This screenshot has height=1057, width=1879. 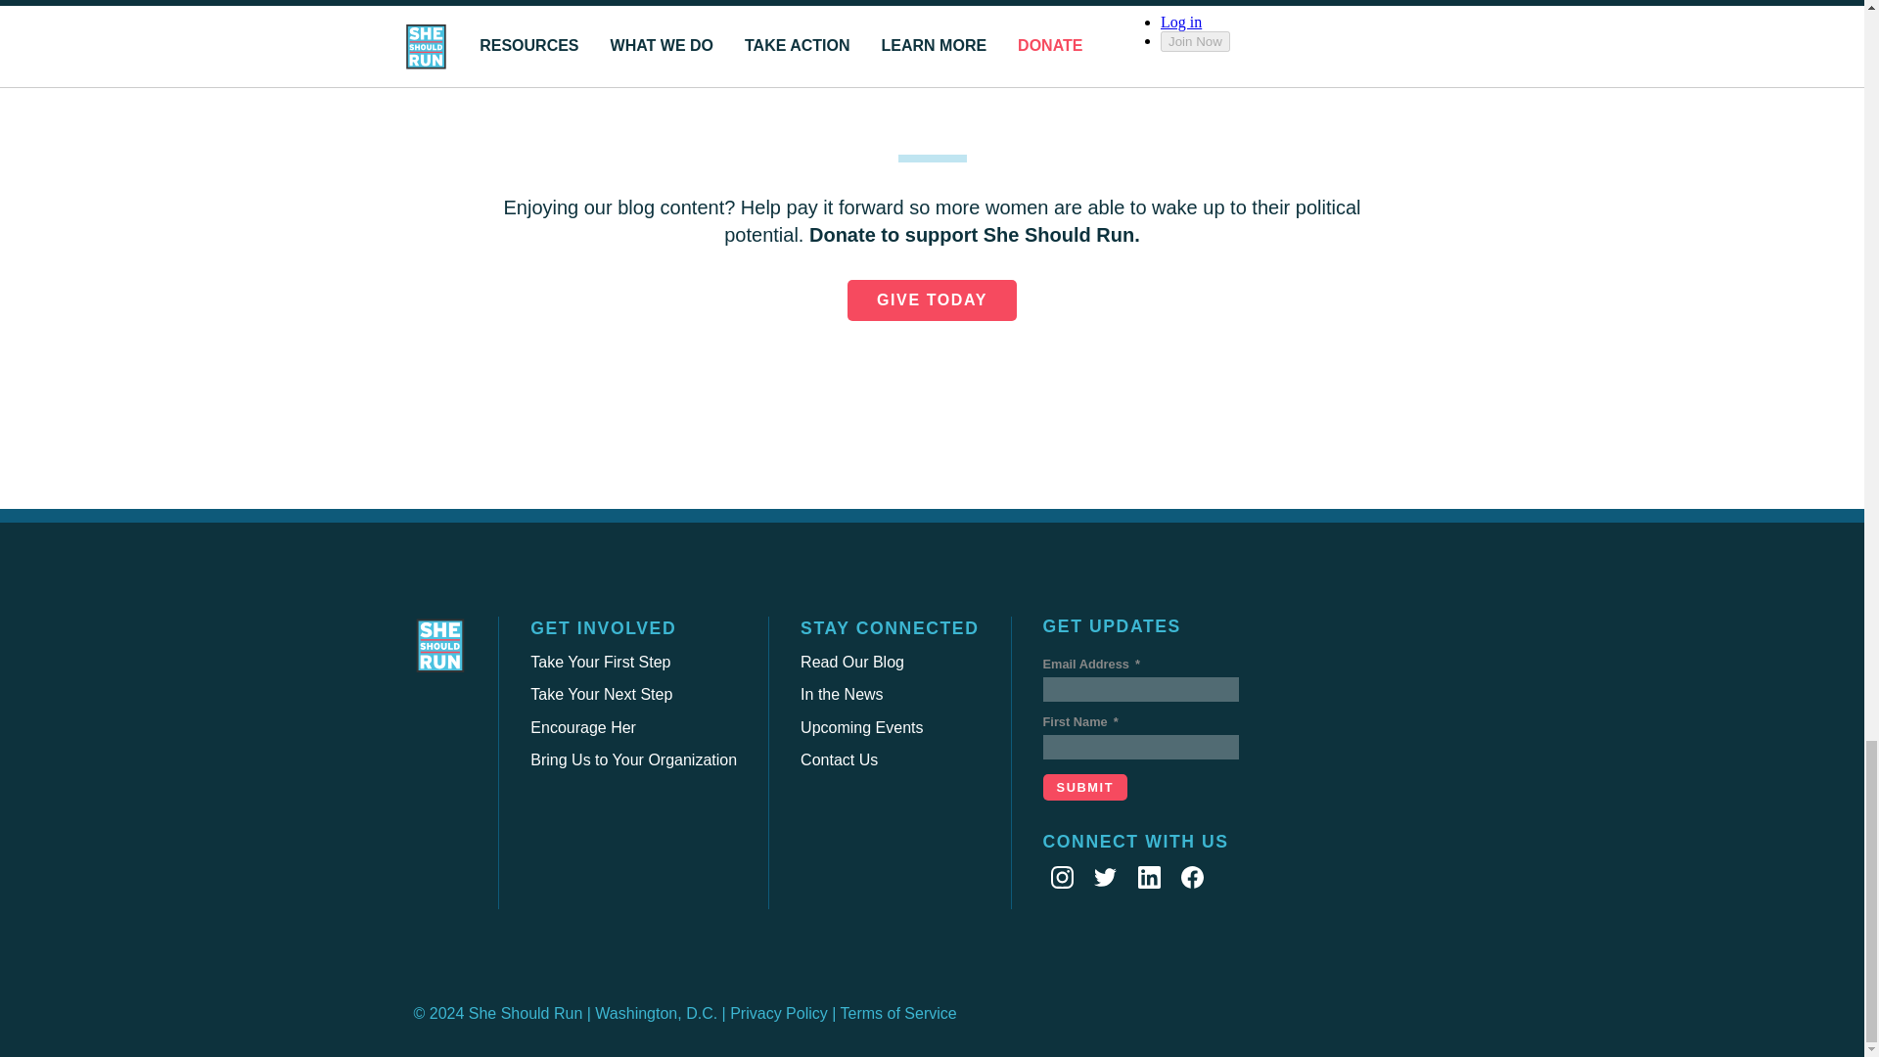 I want to click on LinkedIn icon, so click(x=1149, y=877).